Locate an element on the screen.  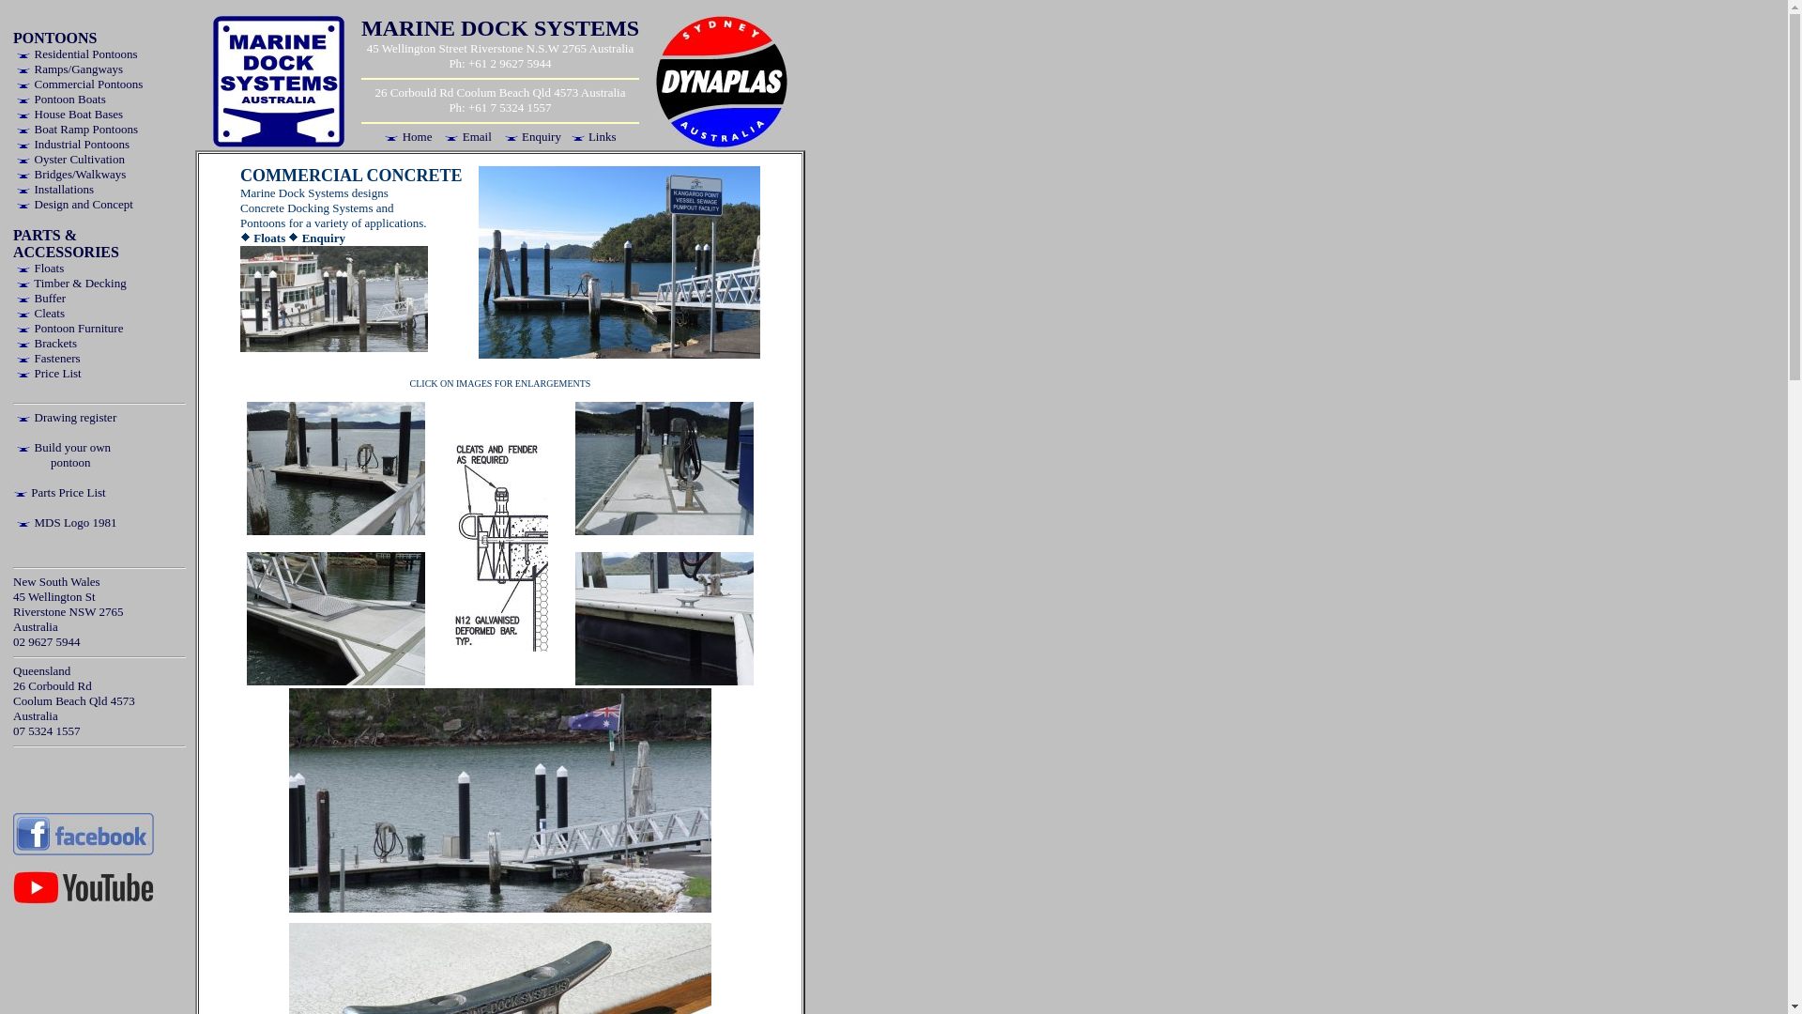
Parts Price List is located at coordinates (60, 492).